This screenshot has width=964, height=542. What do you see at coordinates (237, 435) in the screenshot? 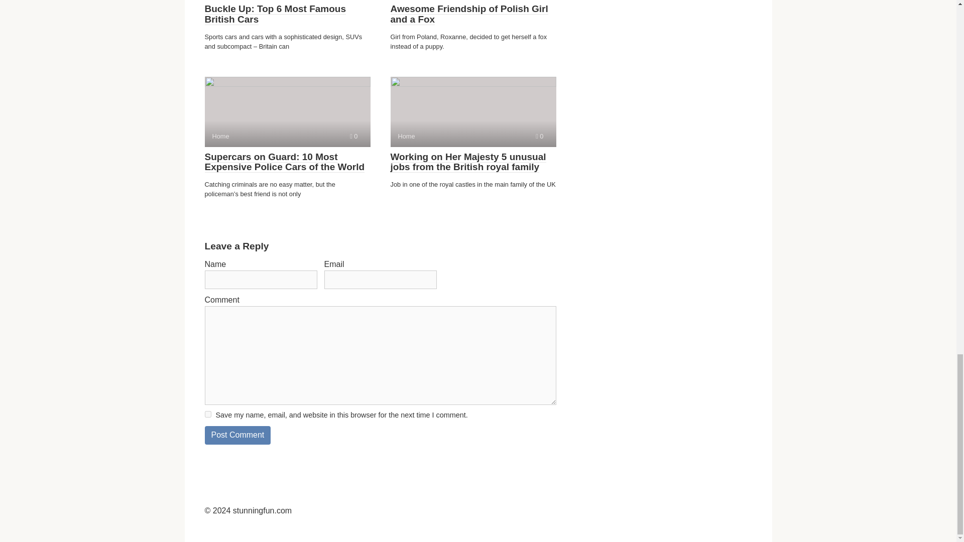
I see `Post Comment` at bounding box center [237, 435].